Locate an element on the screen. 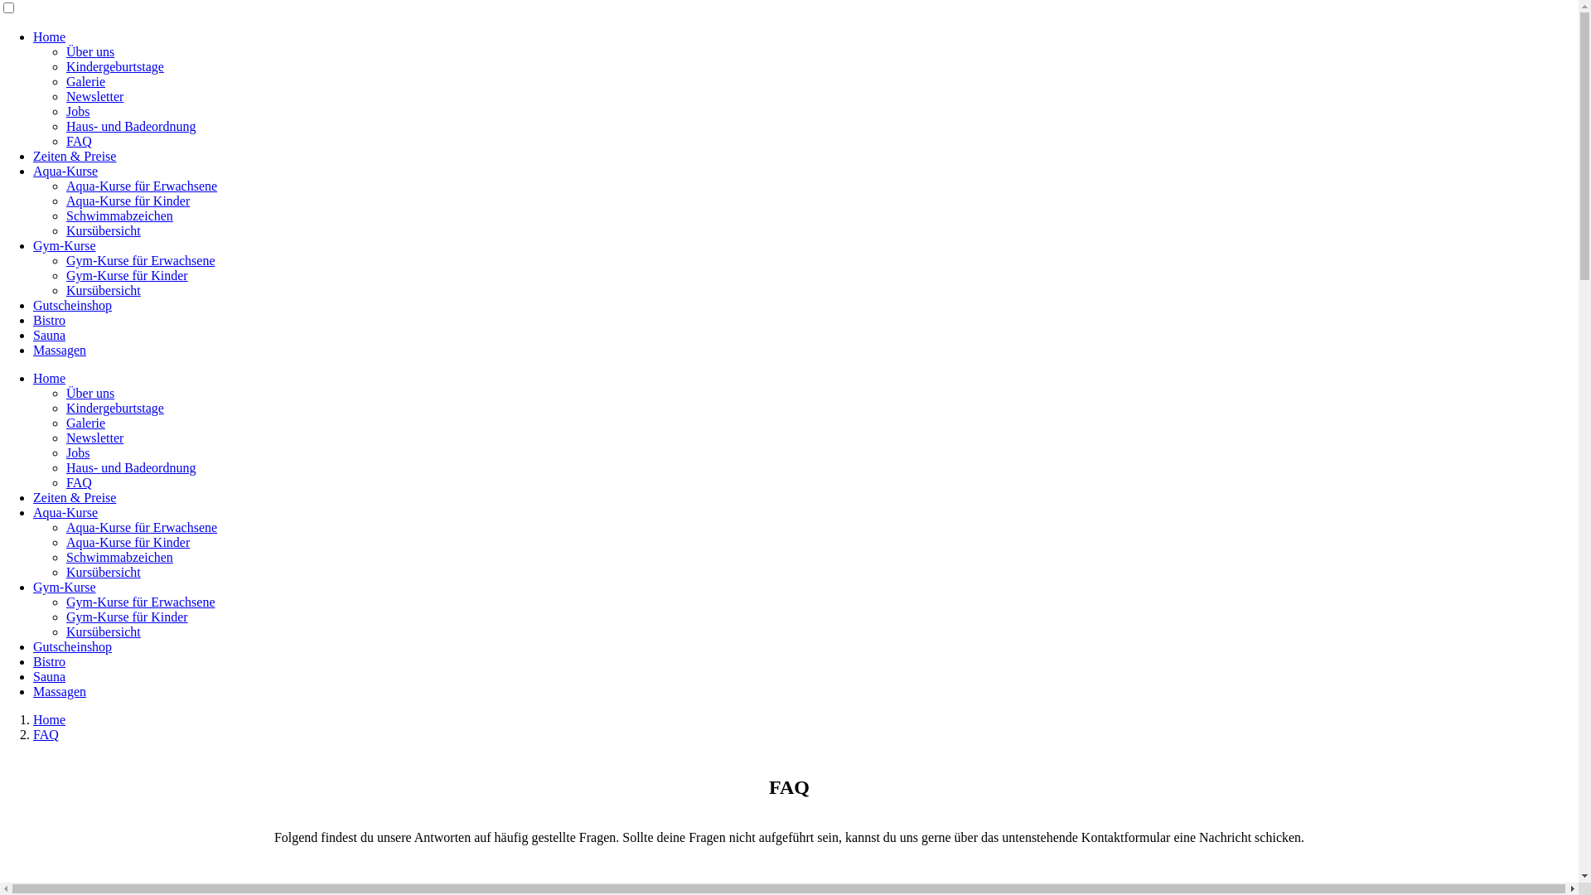  Bistro is located at coordinates (50, 320).